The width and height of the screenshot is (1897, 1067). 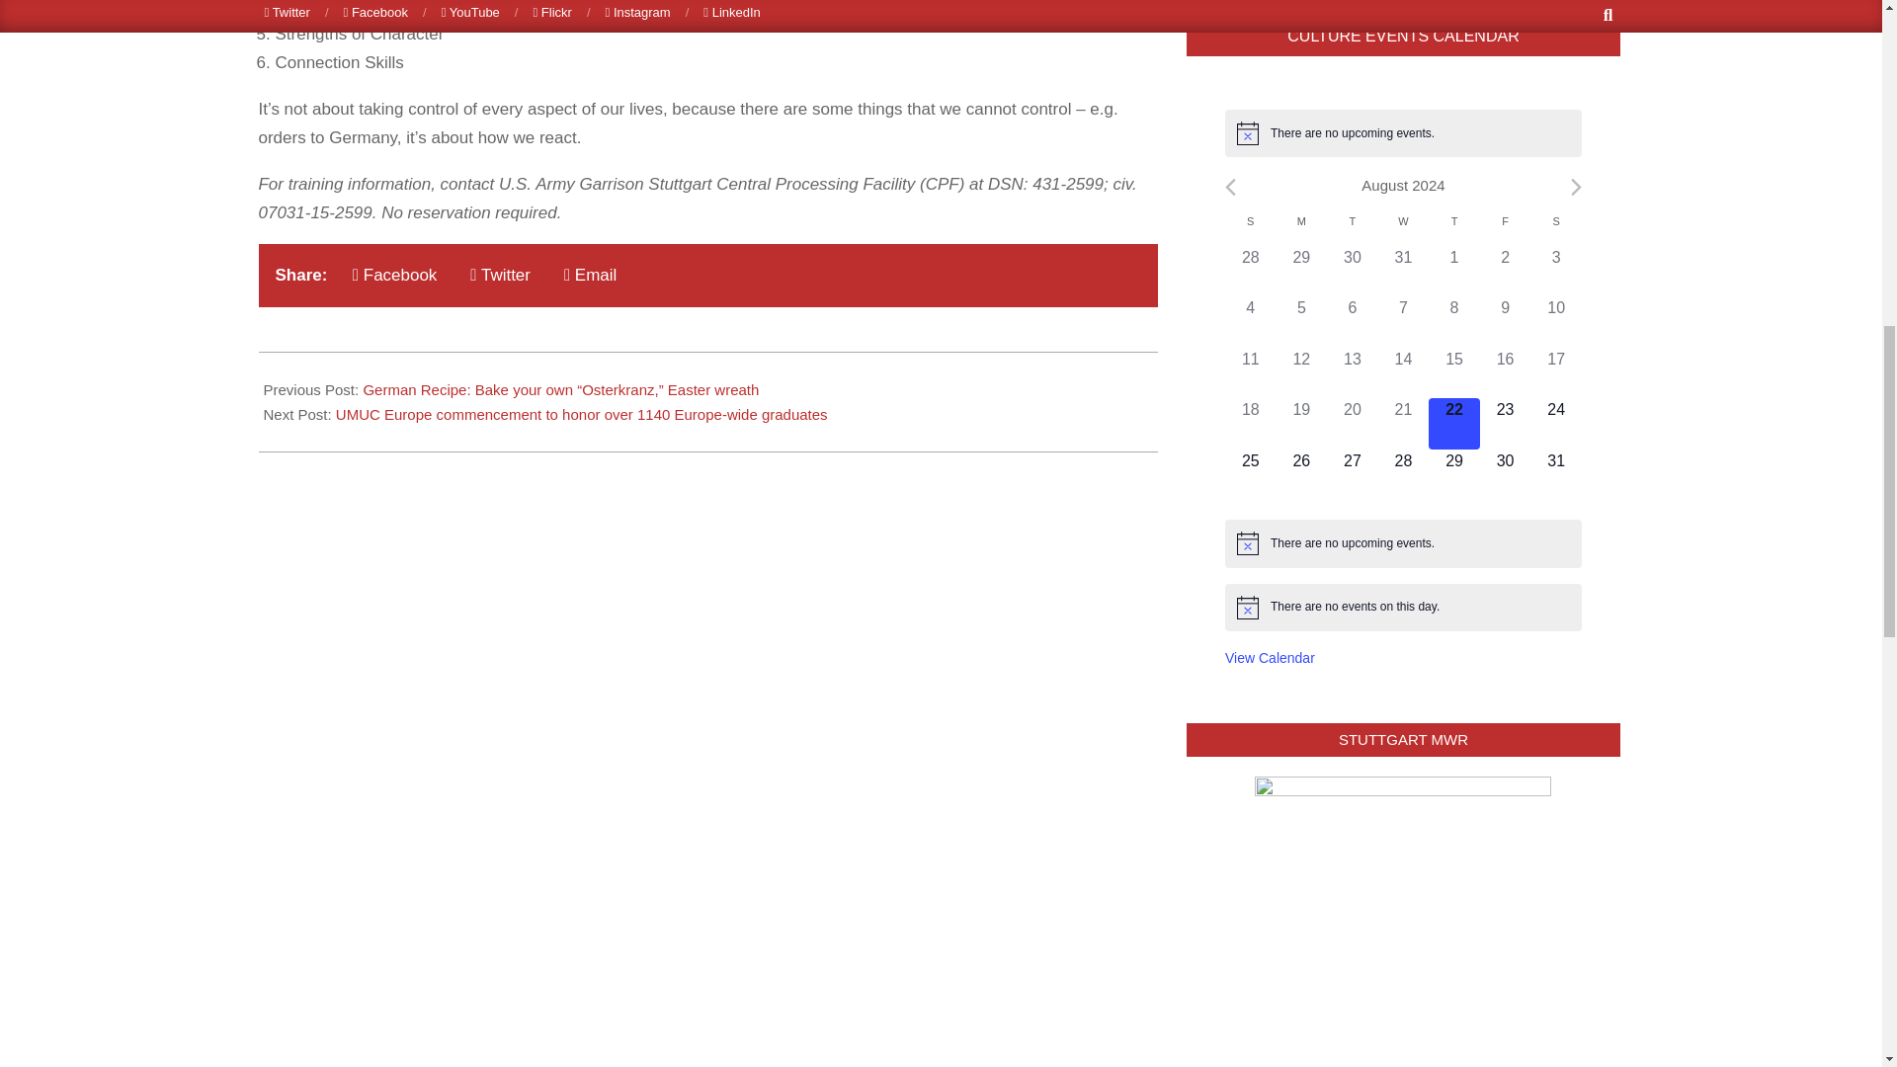 What do you see at coordinates (394, 275) in the screenshot?
I see `Share on Facebook` at bounding box center [394, 275].